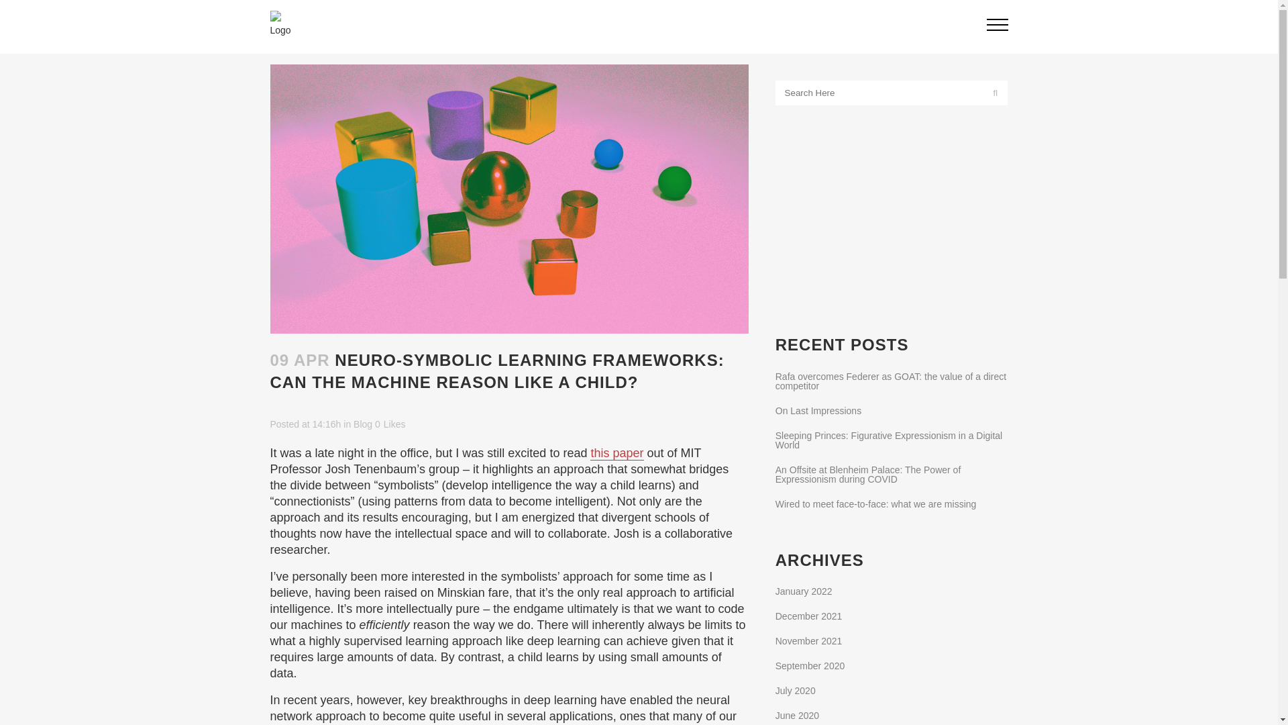 The image size is (1288, 725). Describe the element at coordinates (818, 410) in the screenshot. I see `On Last Impressions` at that location.